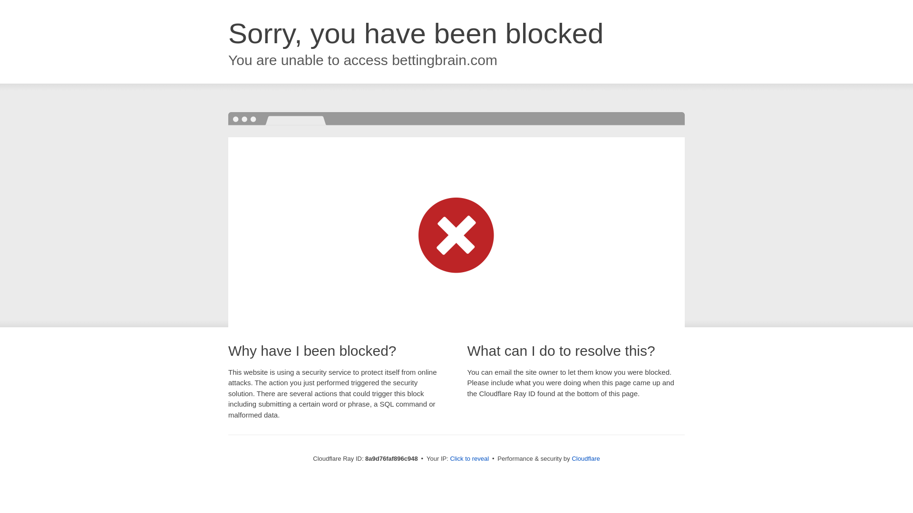  What do you see at coordinates (469, 459) in the screenshot?
I see `Click to reveal` at bounding box center [469, 459].